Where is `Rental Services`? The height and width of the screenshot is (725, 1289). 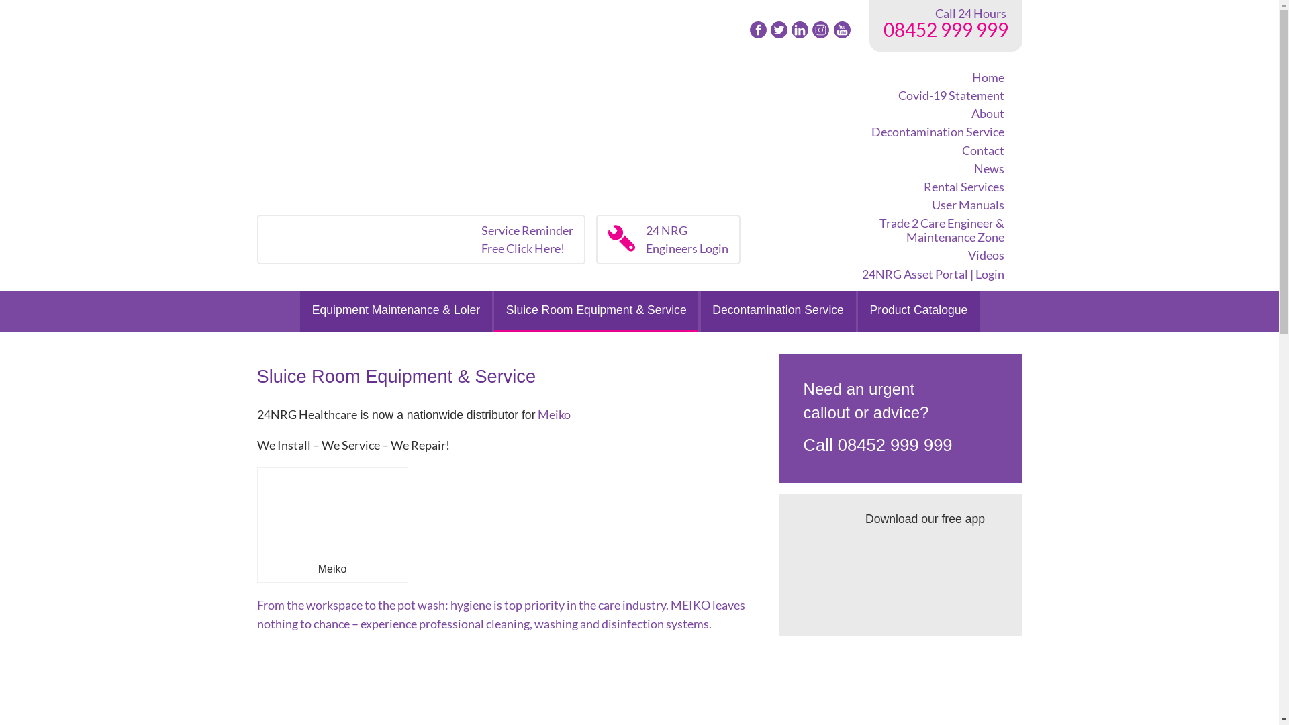 Rental Services is located at coordinates (933, 189).